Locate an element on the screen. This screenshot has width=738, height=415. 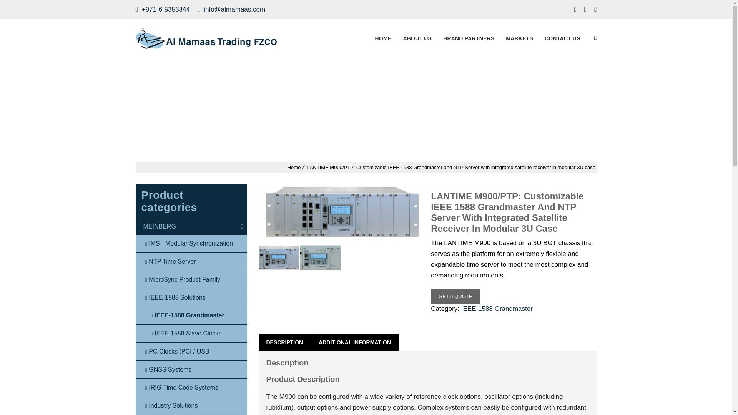
Home is located at coordinates (294, 167).